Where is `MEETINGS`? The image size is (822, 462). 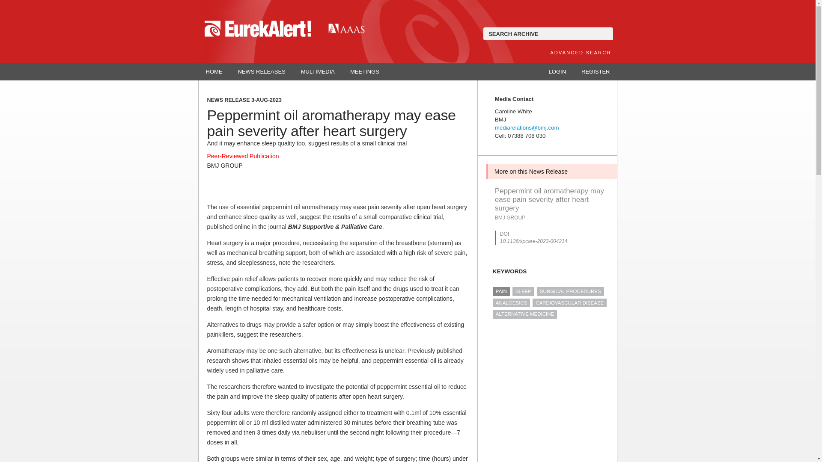
MEETINGS is located at coordinates (365, 72).